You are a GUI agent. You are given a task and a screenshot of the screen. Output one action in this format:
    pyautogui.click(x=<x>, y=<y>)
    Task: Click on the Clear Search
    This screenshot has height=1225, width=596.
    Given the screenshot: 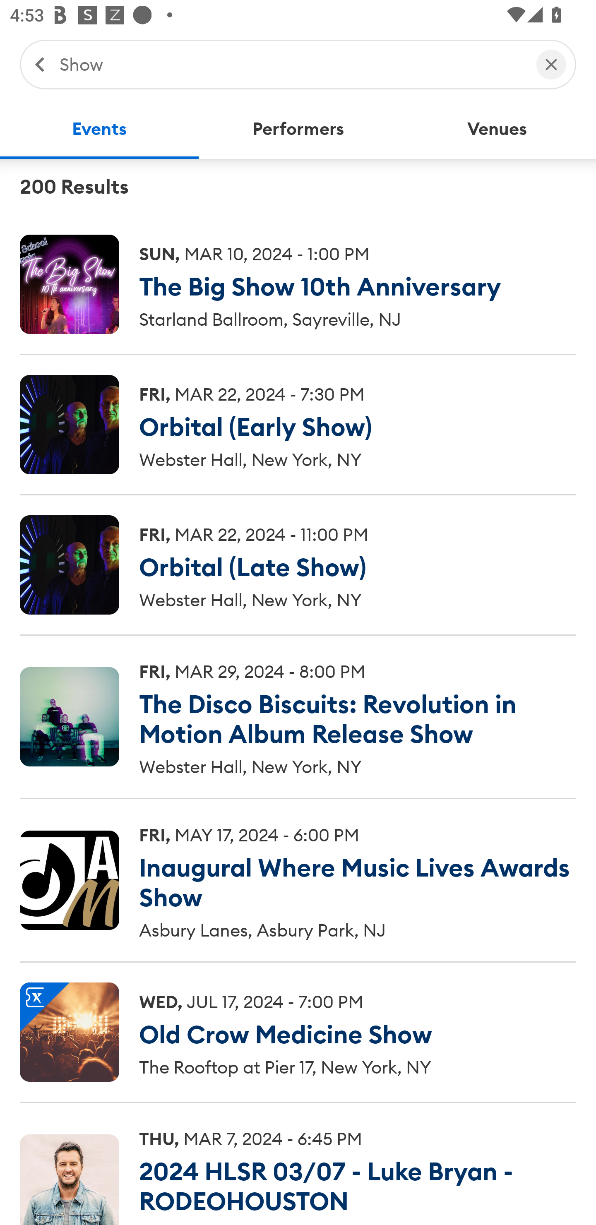 What is the action you would take?
    pyautogui.click(x=551, y=64)
    